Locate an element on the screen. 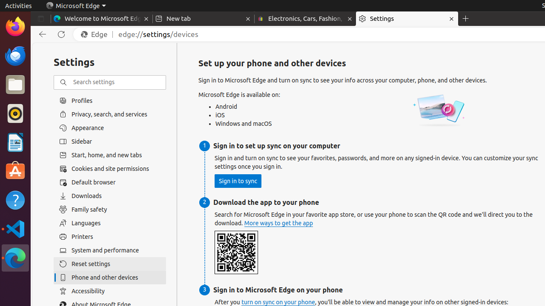  Reset settings is located at coordinates (110, 264).